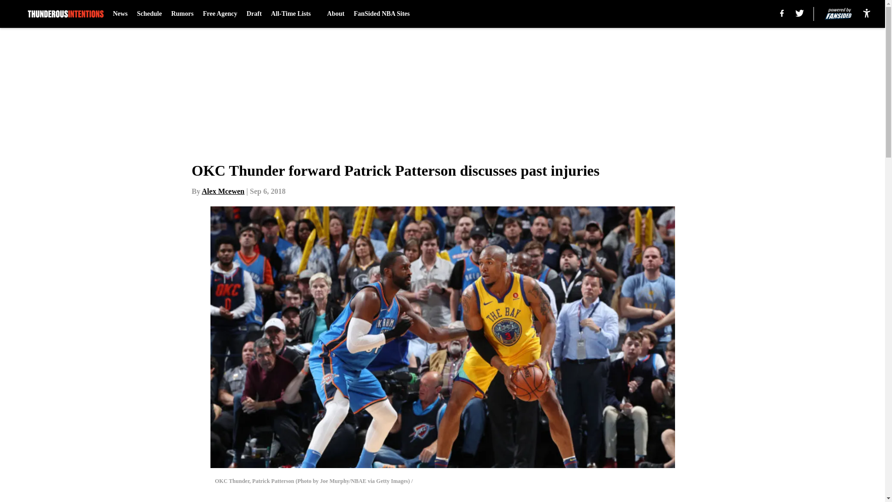  What do you see at coordinates (294, 14) in the screenshot?
I see `All-Time Lists` at bounding box center [294, 14].